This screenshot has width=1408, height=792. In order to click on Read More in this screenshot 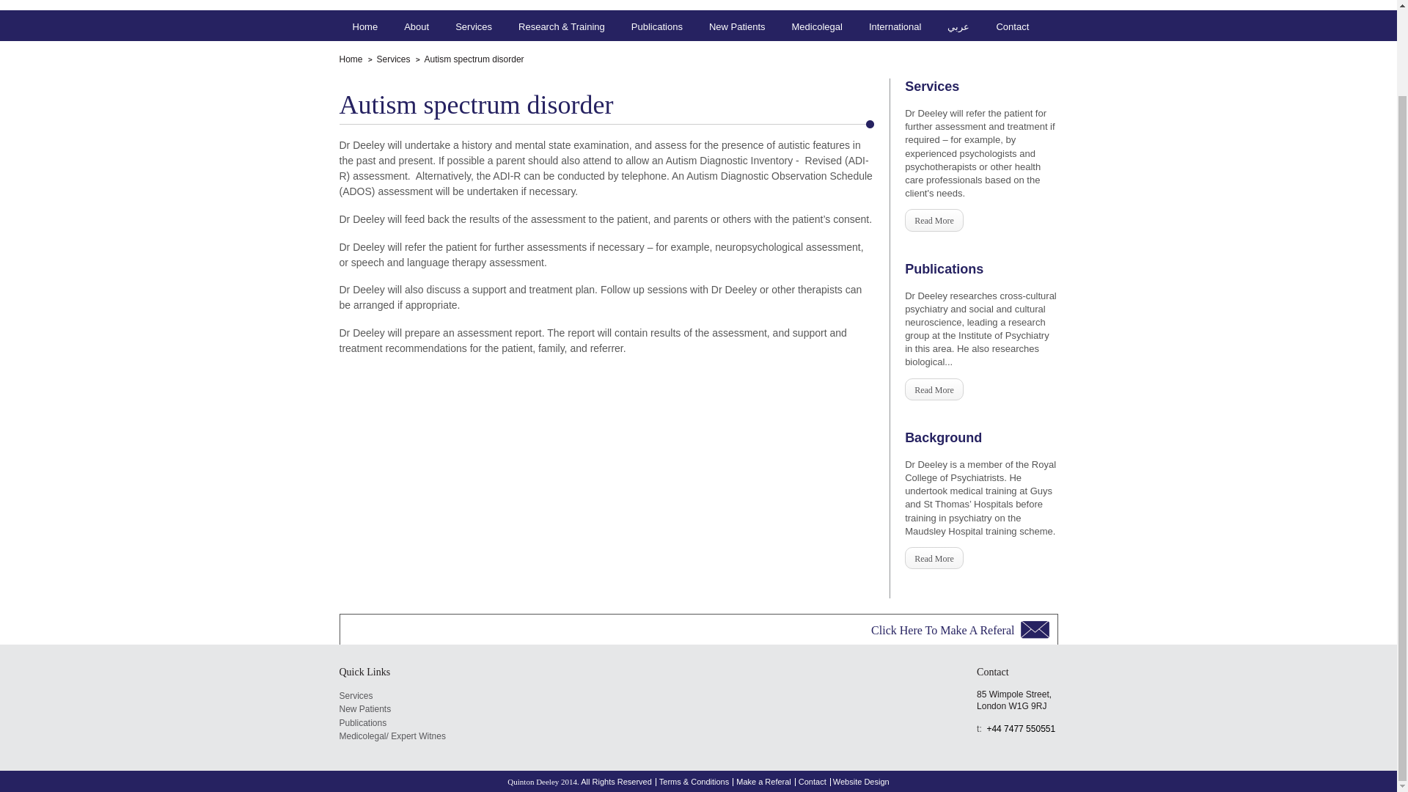, I will do `click(934, 558)`.